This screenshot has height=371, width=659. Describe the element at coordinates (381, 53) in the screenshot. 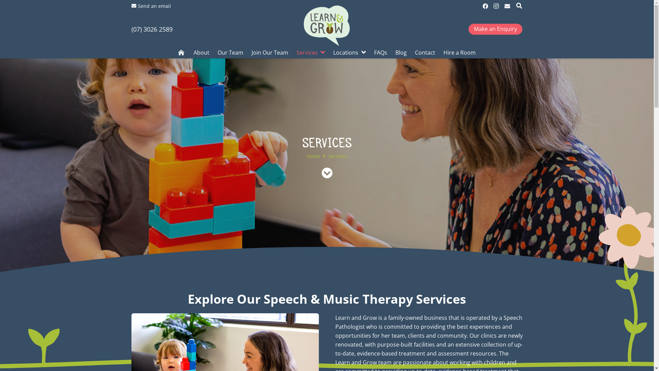

I see `FAQs` at that location.